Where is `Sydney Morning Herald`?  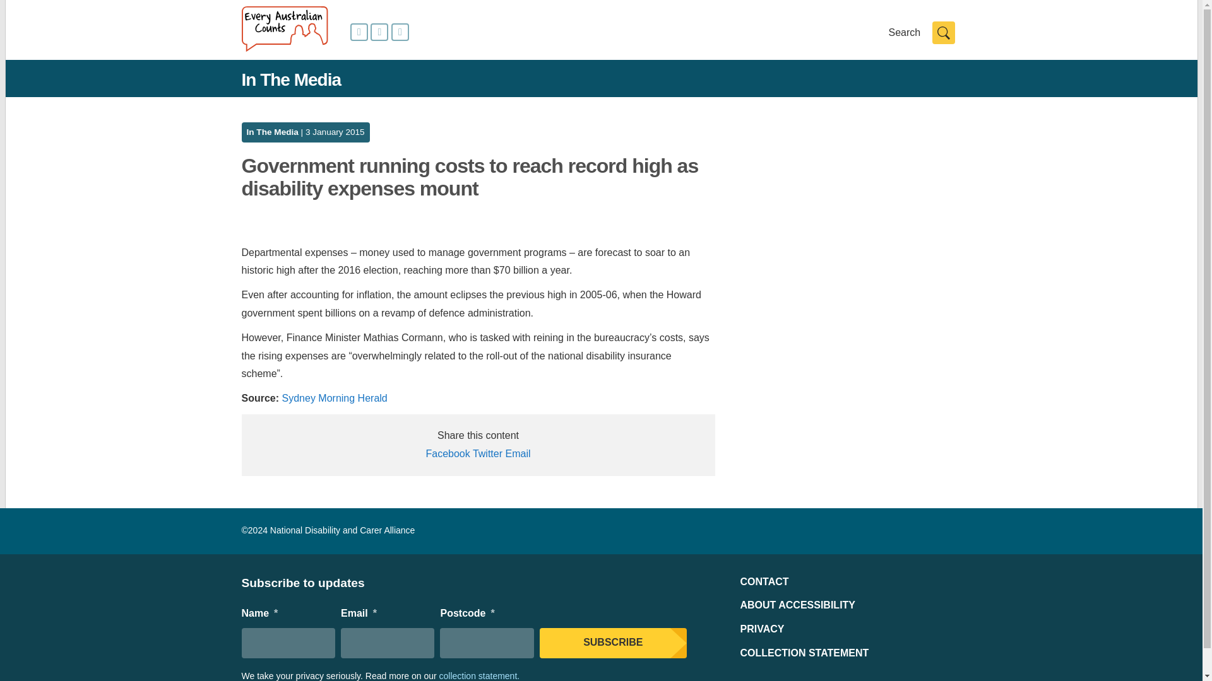
Sydney Morning Herald is located at coordinates (335, 399).